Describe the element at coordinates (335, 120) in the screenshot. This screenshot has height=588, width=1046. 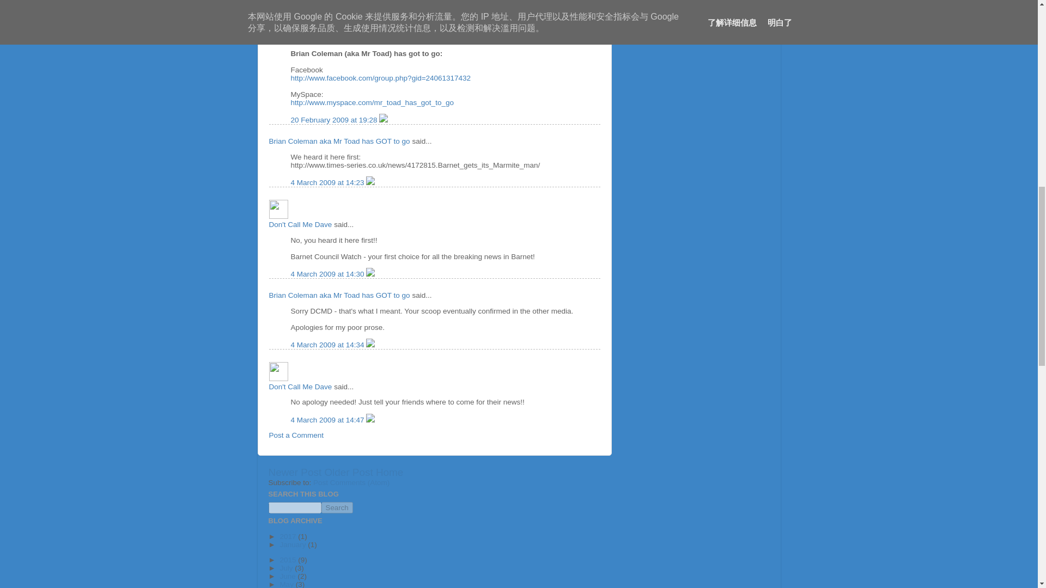
I see `comment permalink` at that location.